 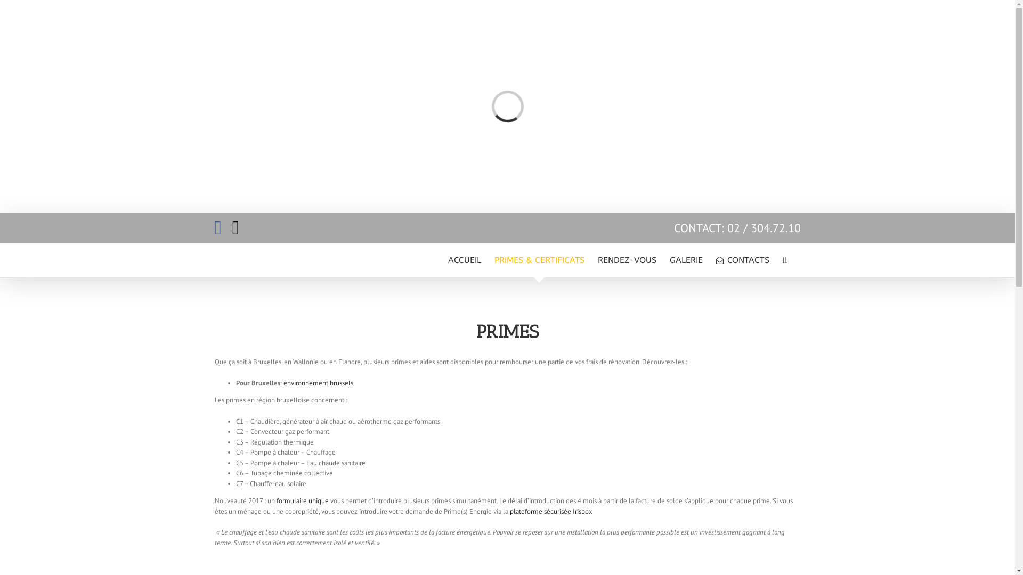 I want to click on Search, so click(x=785, y=260).